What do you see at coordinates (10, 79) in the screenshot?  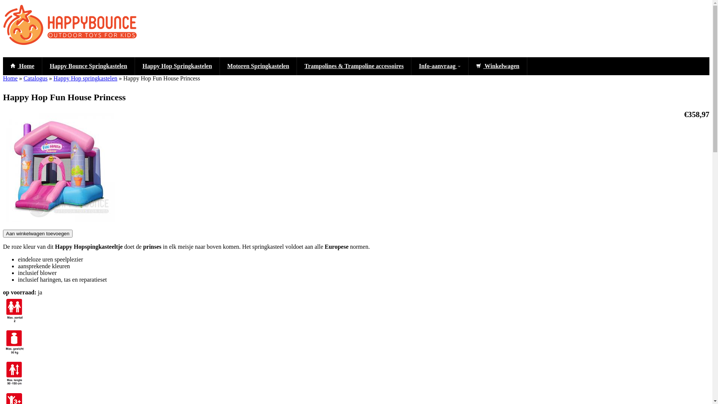 I see `Home` at bounding box center [10, 79].